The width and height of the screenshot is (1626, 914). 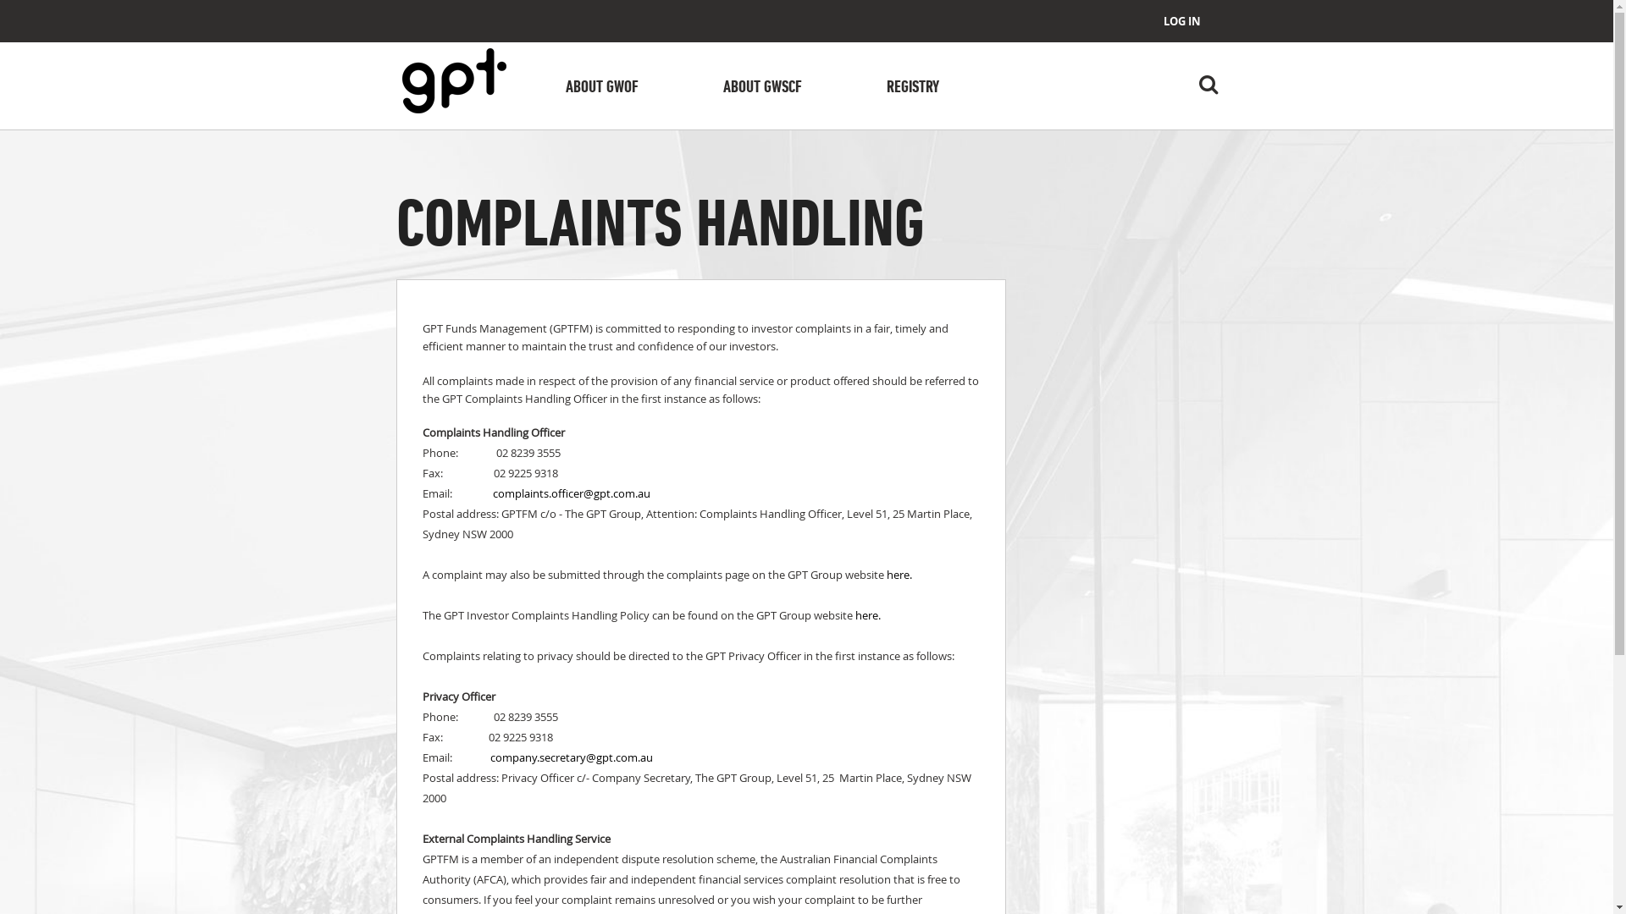 I want to click on ABOUT GWOF, so click(x=602, y=88).